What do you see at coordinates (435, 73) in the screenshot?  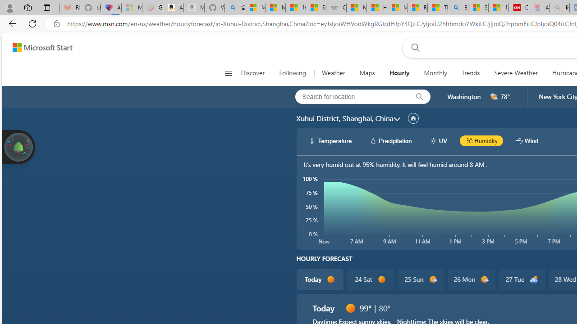 I see `Monthly` at bounding box center [435, 73].